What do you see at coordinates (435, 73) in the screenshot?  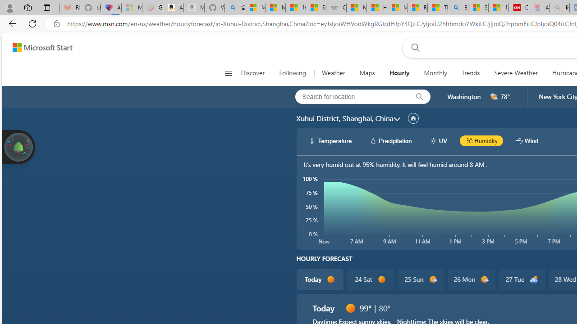 I see `Monthly` at bounding box center [435, 73].